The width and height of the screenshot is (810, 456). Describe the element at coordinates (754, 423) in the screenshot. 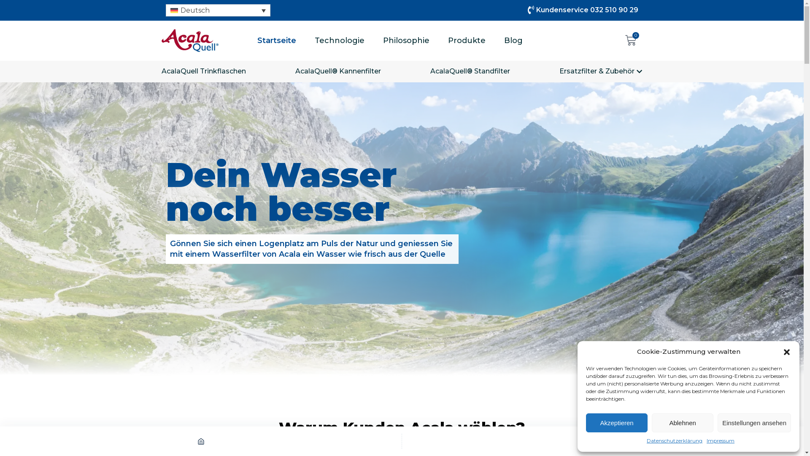

I see `Einstellungen ansehen` at that location.